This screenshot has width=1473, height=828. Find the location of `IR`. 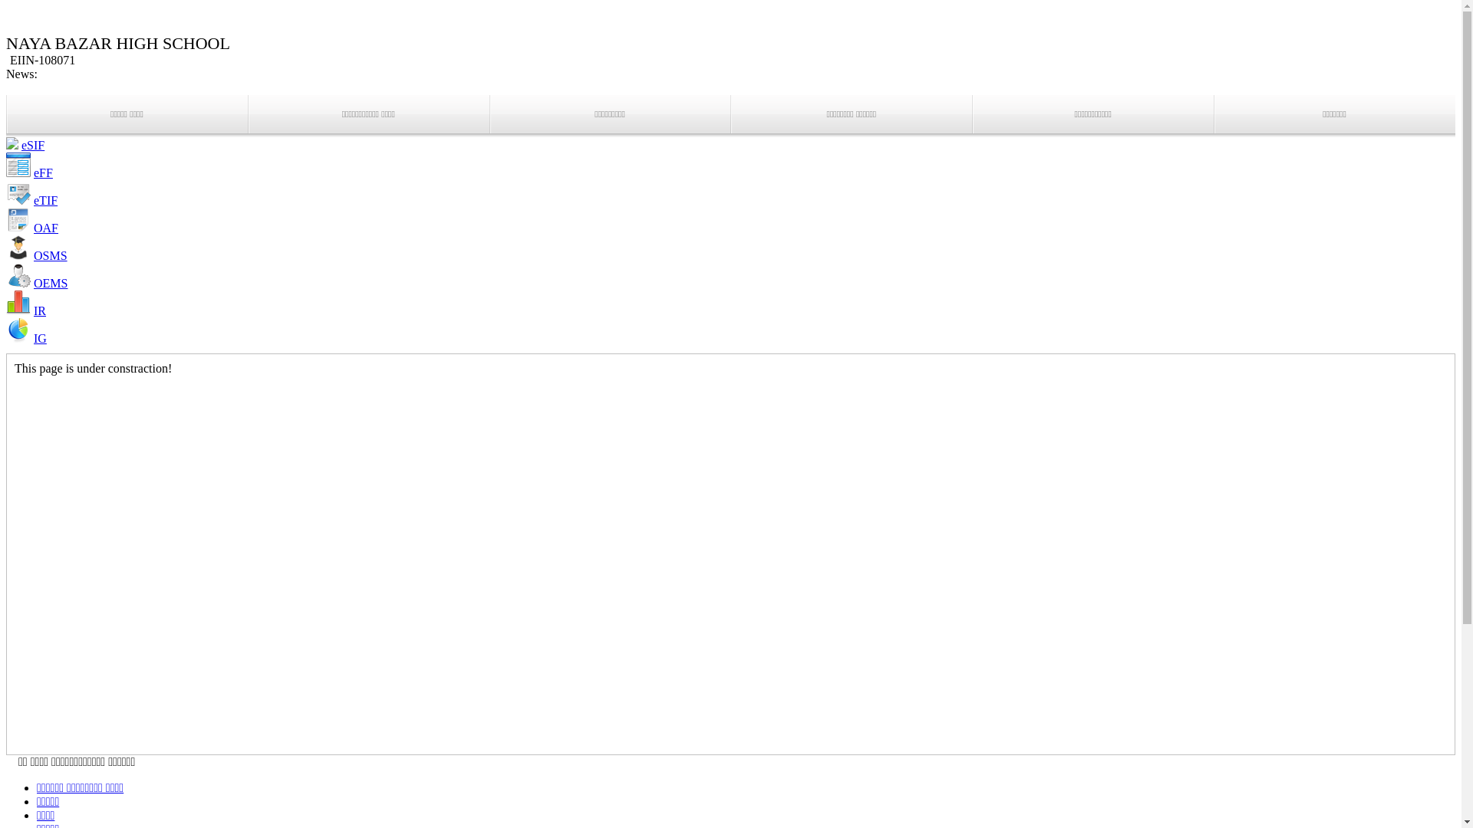

IR is located at coordinates (40, 311).